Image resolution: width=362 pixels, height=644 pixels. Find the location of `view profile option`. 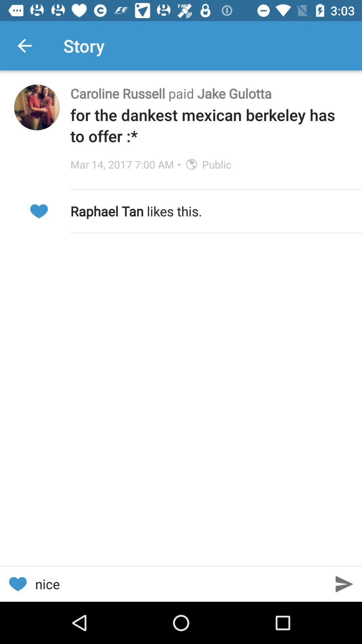

view profile option is located at coordinates (37, 107).